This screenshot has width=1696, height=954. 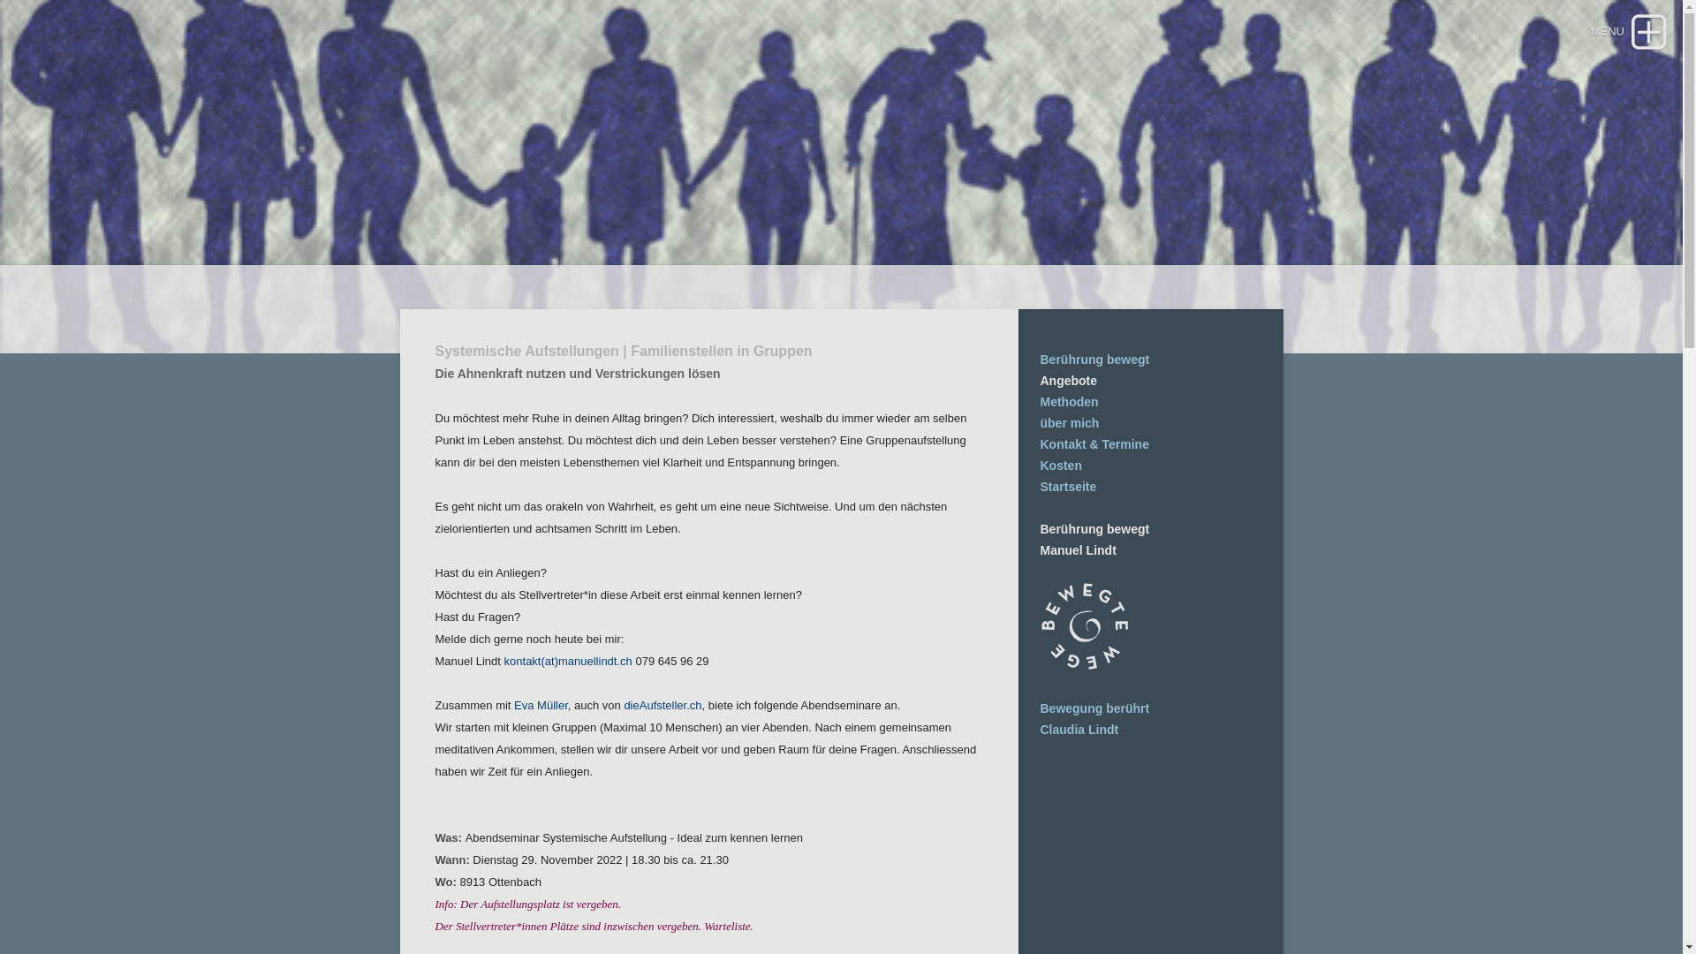 I want to click on Kontakt & Termine, so click(x=1095, y=444).